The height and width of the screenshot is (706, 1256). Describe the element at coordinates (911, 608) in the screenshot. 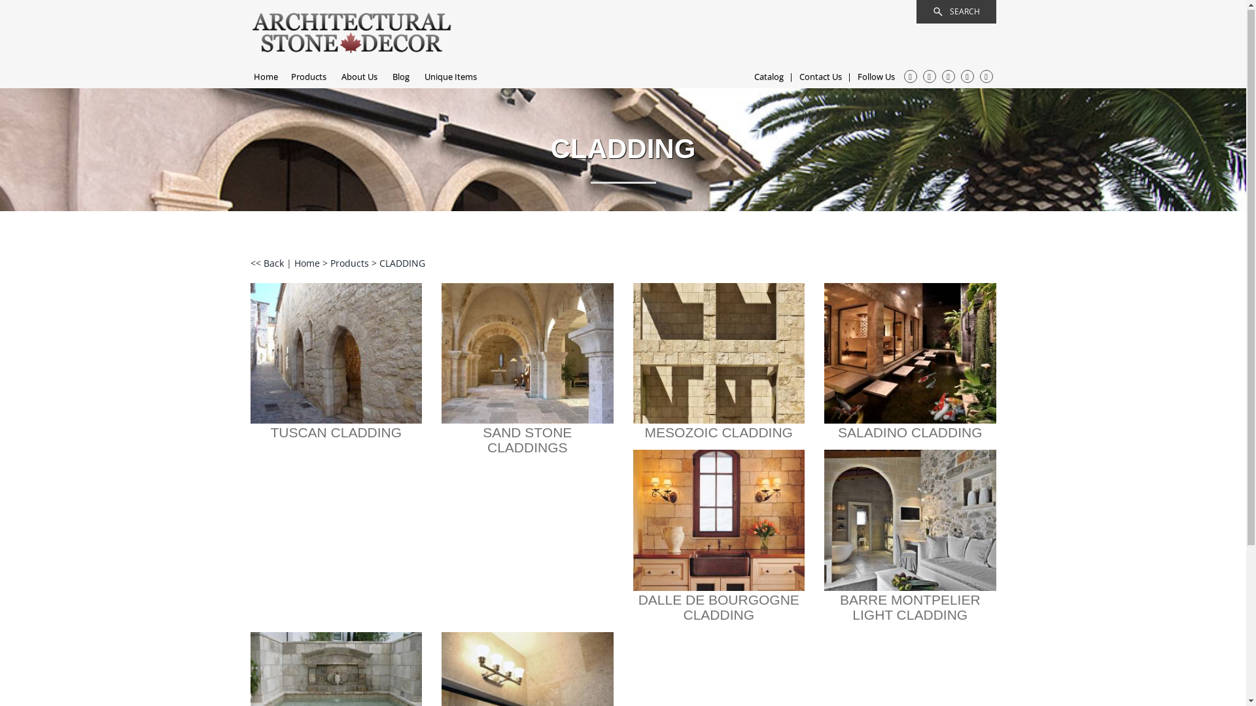

I see `BARRE MONTPELIER LIGHT CLADDING` at that location.